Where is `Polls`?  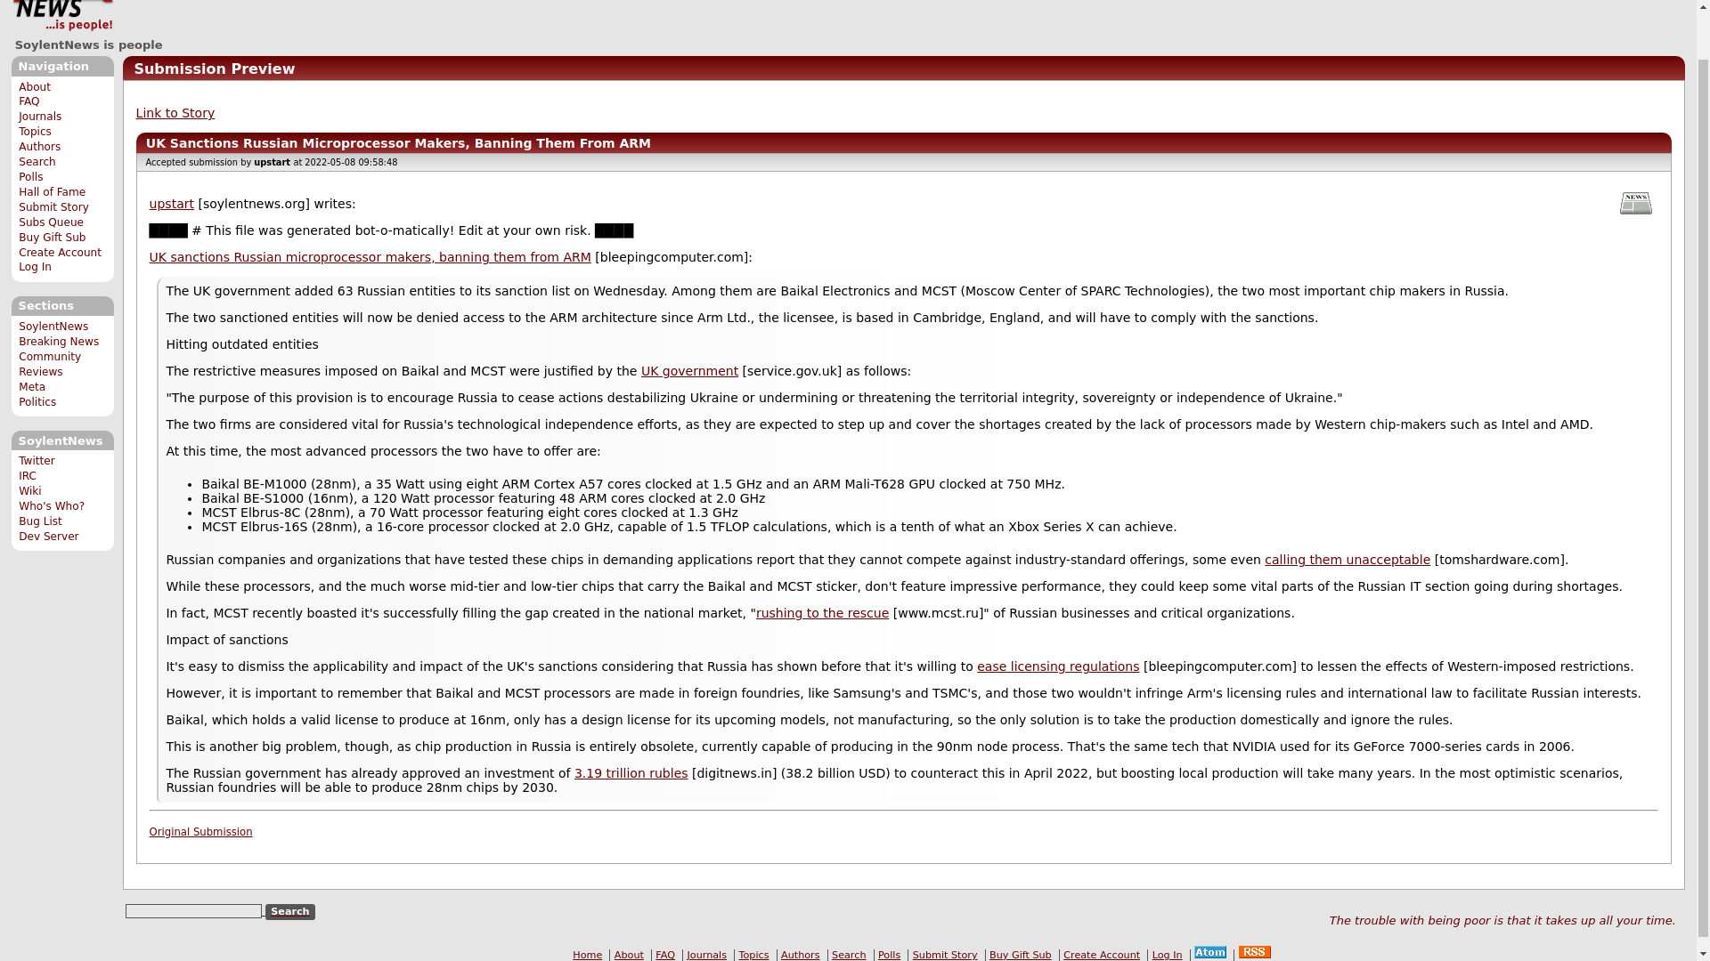 Polls is located at coordinates (30, 177).